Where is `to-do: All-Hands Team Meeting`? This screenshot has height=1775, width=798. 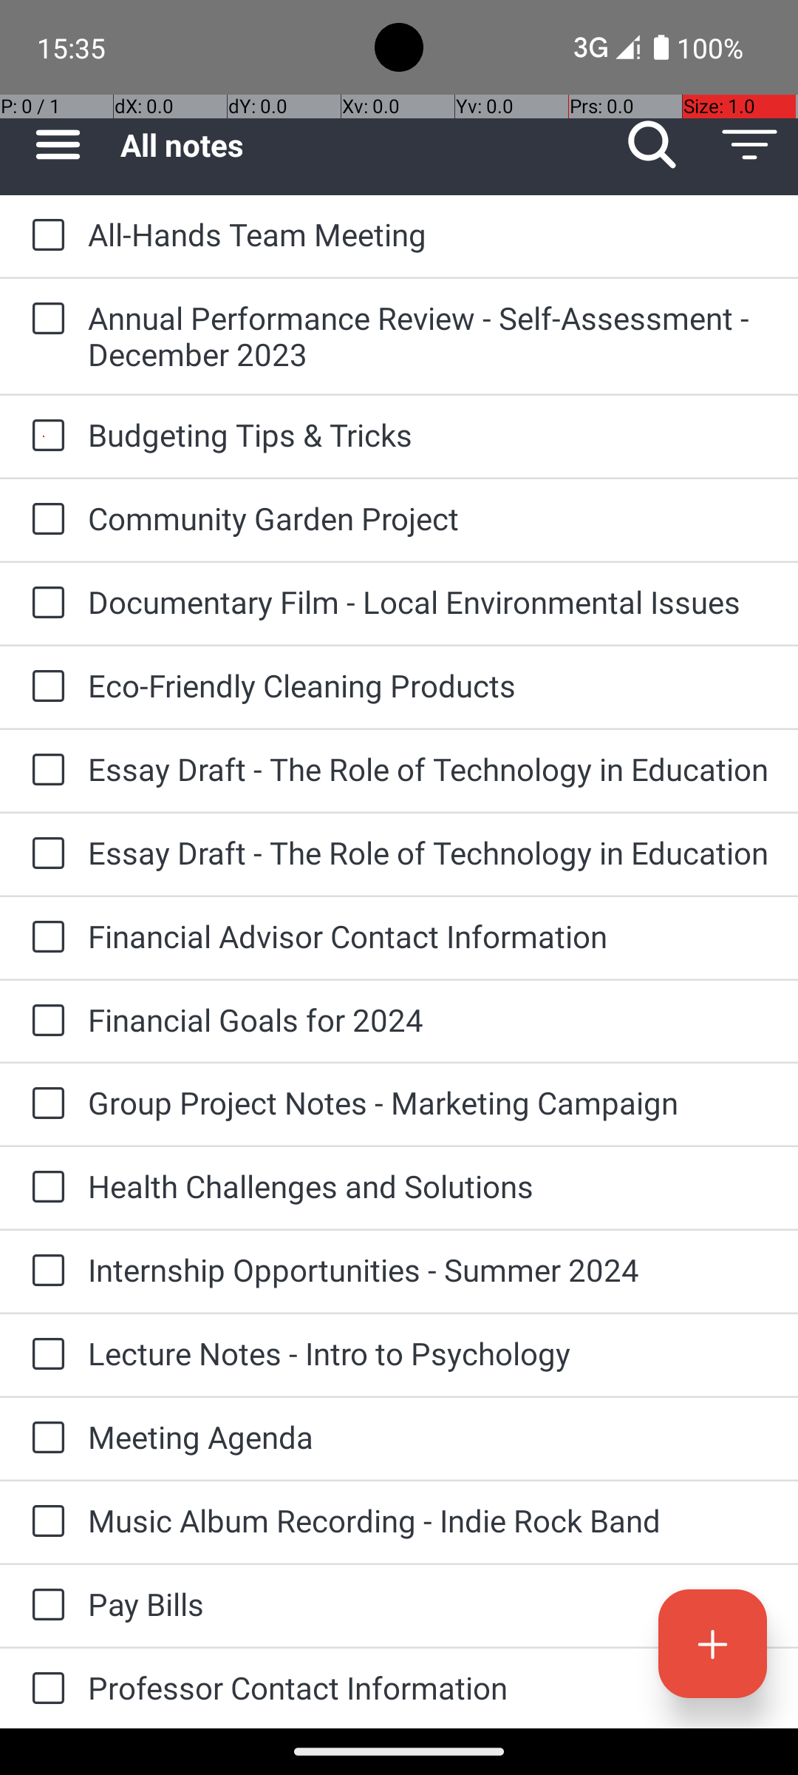
to-do: All-Hands Team Meeting is located at coordinates (44, 236).